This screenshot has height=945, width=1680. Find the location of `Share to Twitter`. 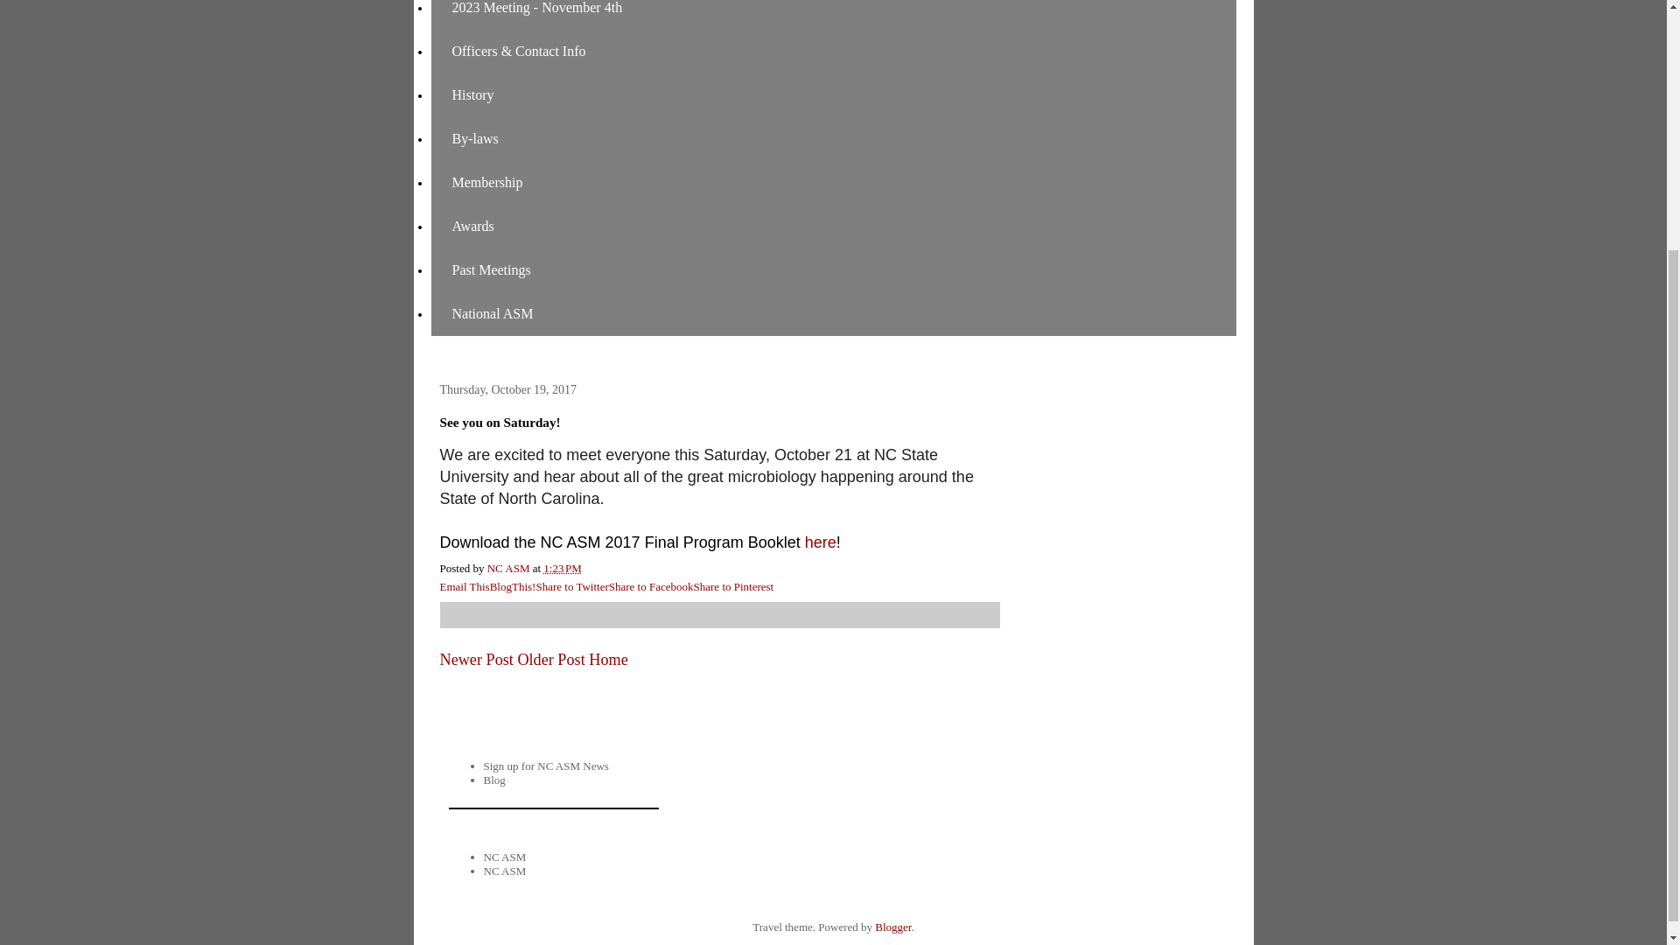

Share to Twitter is located at coordinates (572, 586).